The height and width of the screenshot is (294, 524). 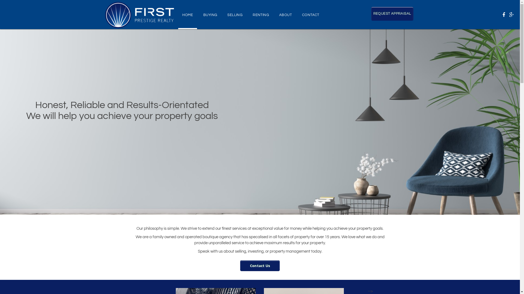 What do you see at coordinates (210, 15) in the screenshot?
I see `BUYING` at bounding box center [210, 15].